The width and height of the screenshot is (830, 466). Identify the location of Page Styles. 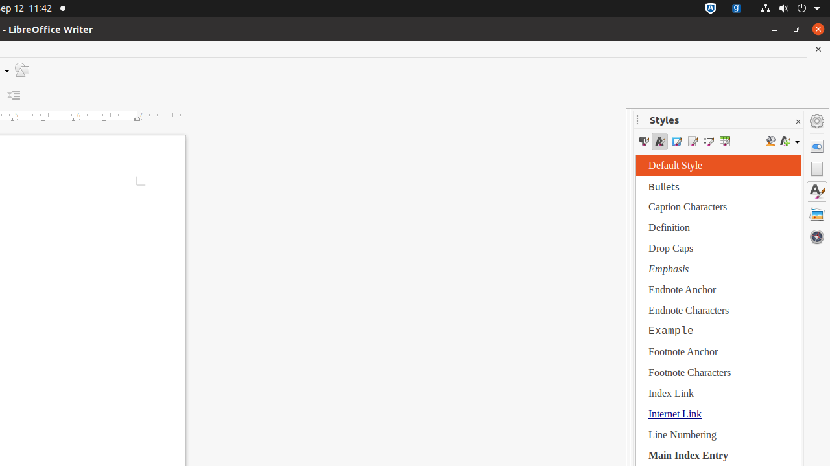
(693, 141).